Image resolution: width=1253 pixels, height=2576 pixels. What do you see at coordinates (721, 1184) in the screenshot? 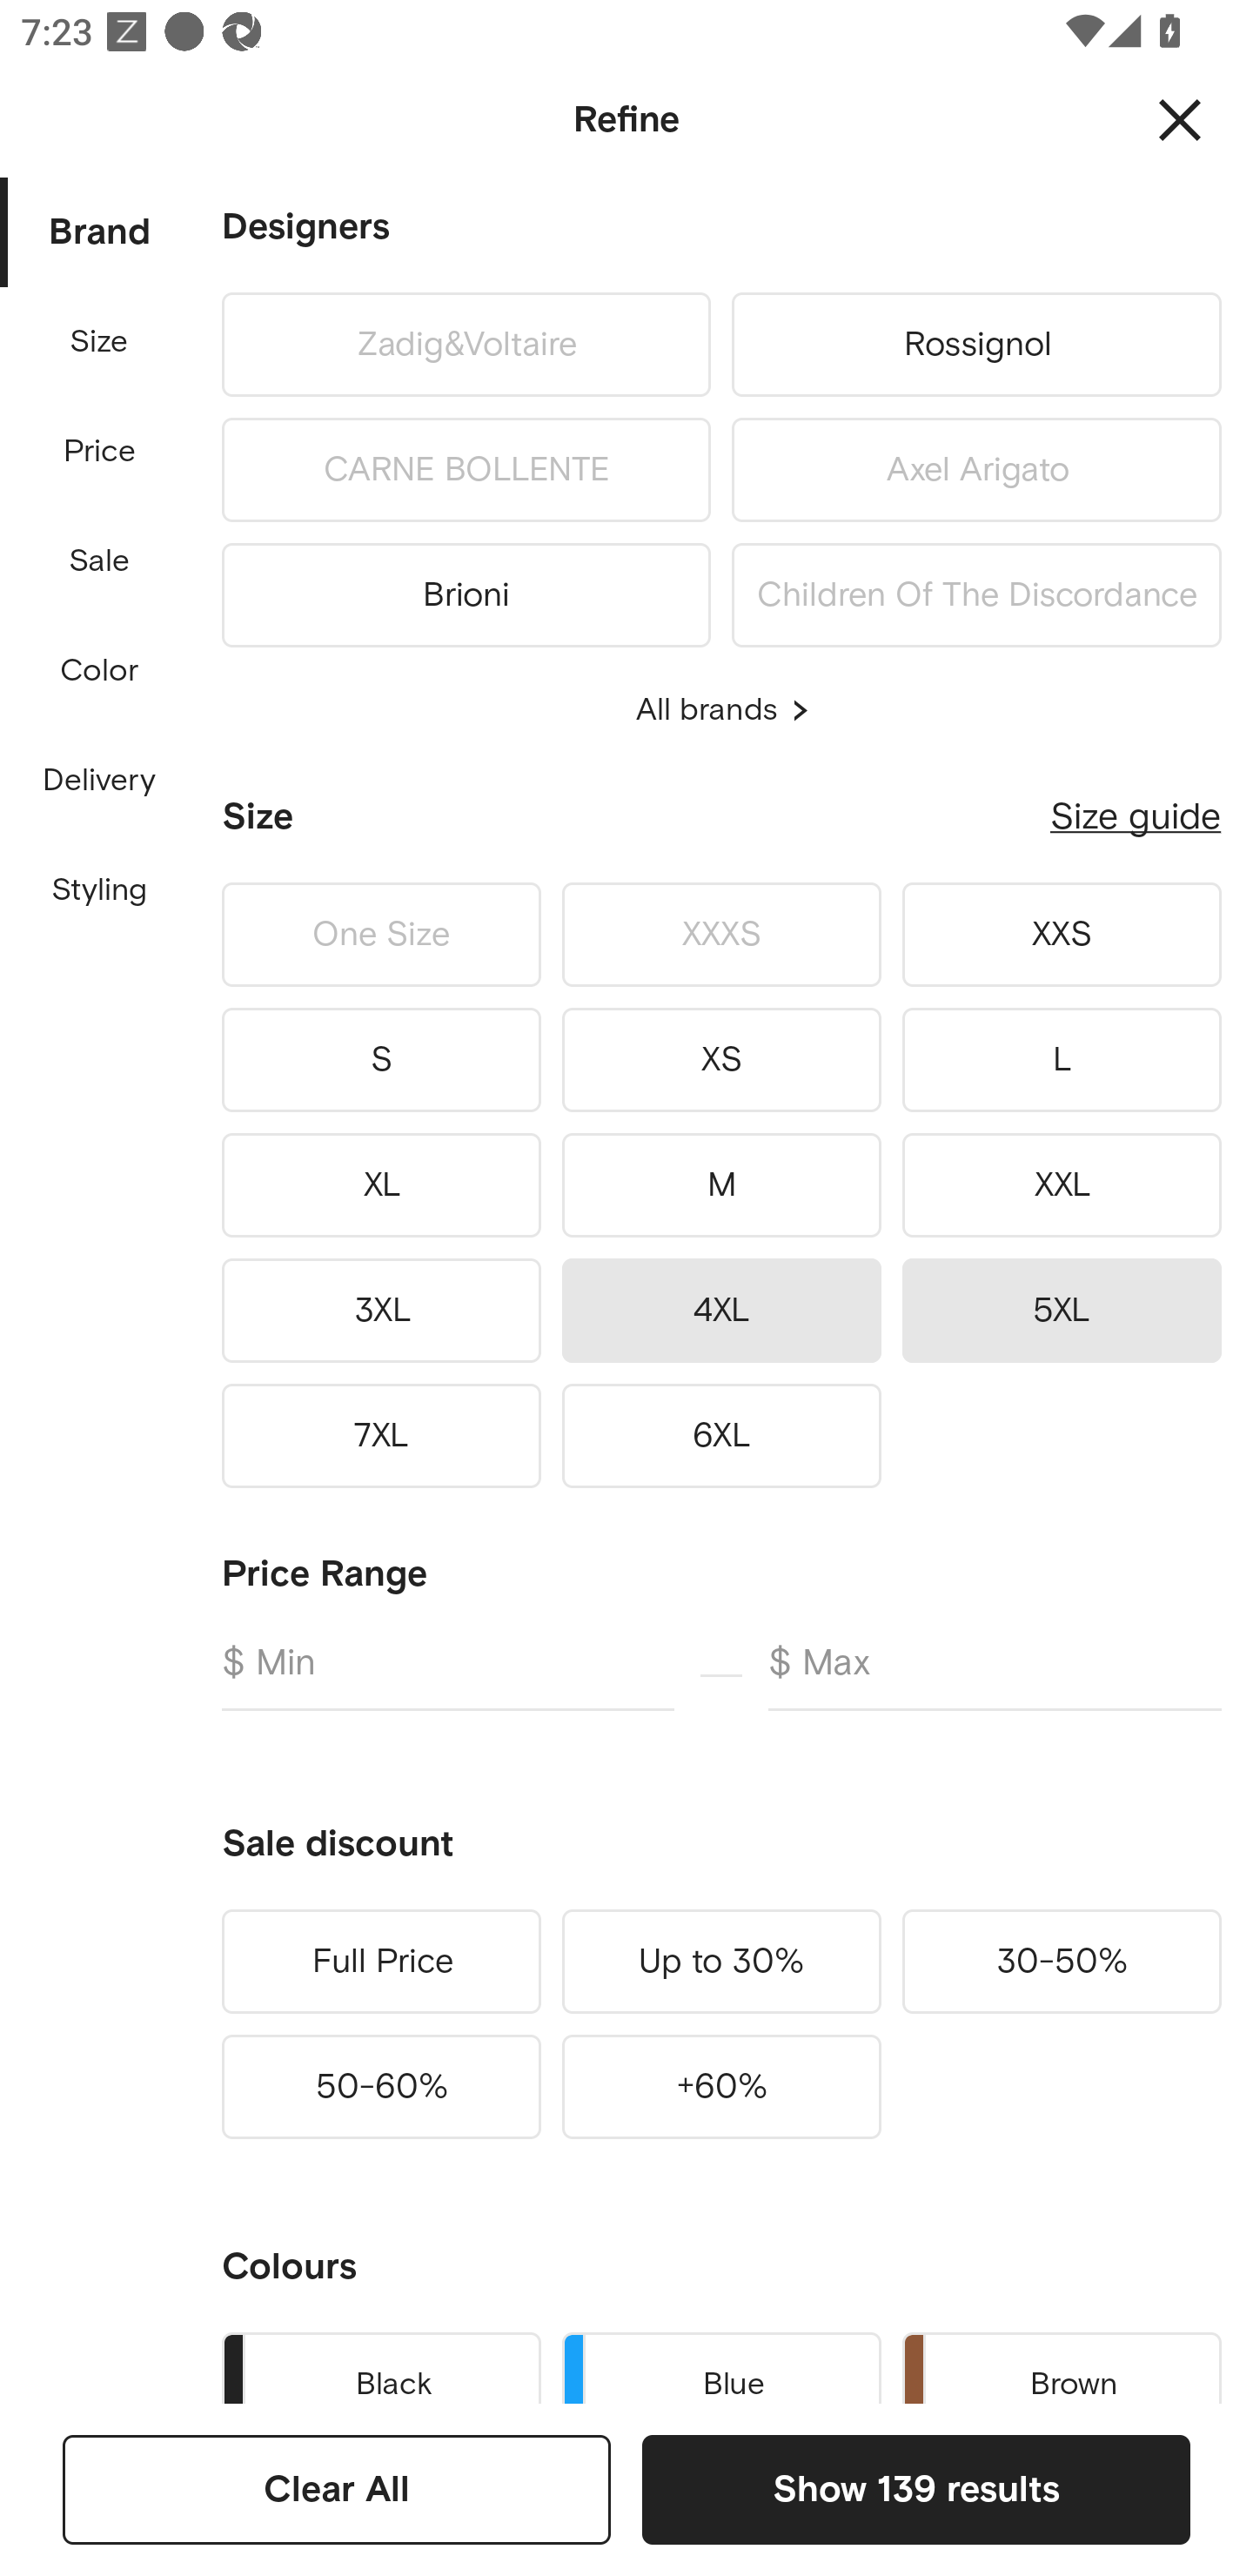
I see `M` at bounding box center [721, 1184].